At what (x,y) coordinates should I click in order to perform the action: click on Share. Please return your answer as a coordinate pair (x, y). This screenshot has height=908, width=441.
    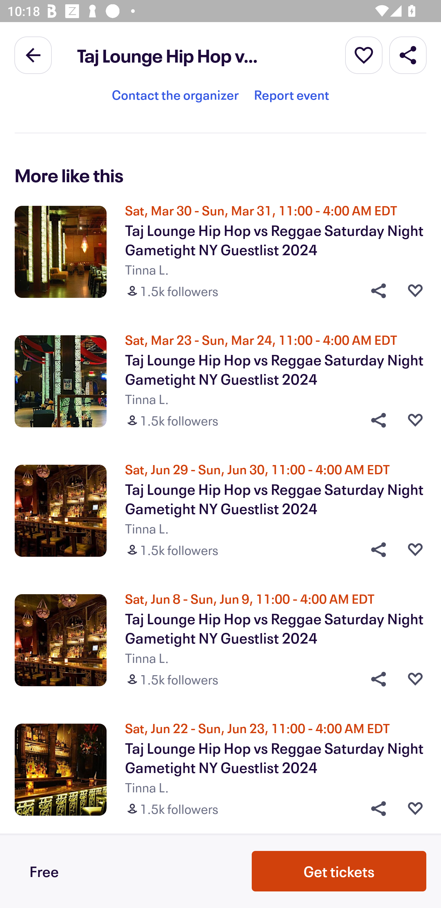
    Looking at the image, I should click on (375, 291).